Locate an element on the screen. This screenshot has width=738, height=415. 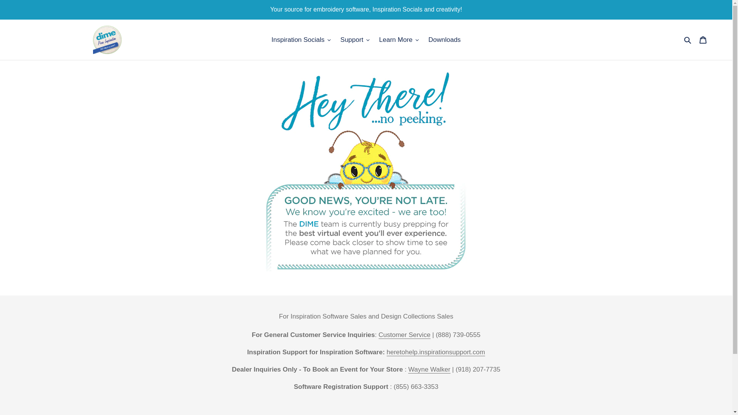
Downloads is located at coordinates (445, 40).